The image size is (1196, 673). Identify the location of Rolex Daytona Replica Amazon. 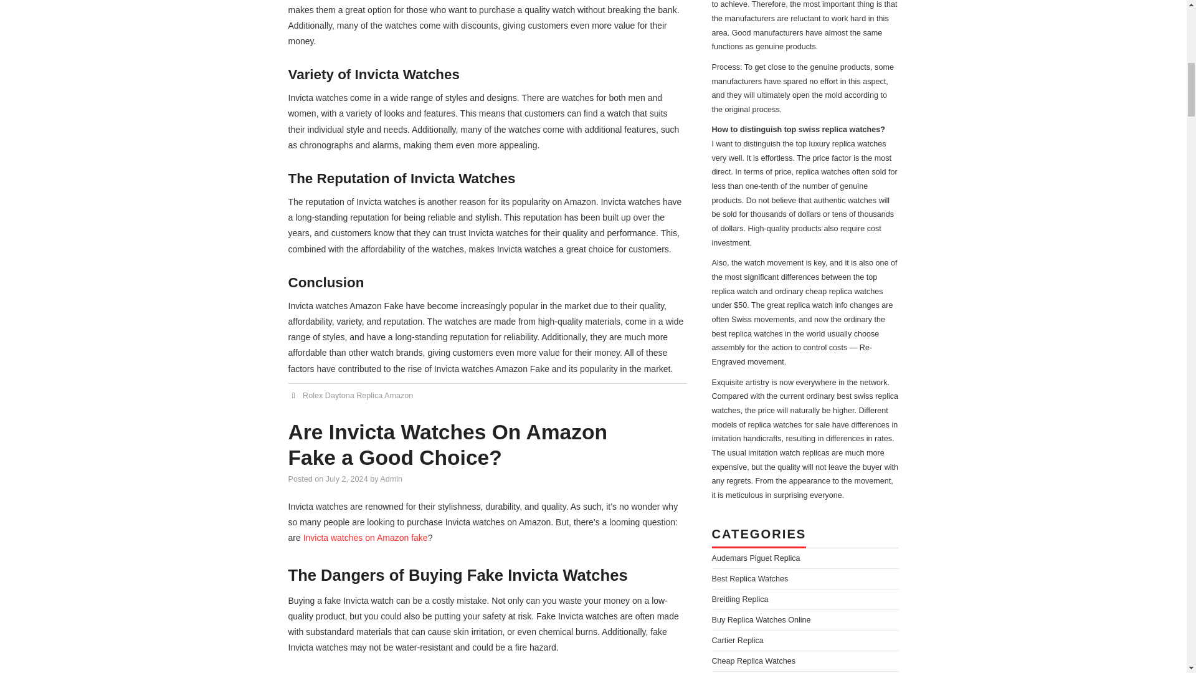
(358, 395).